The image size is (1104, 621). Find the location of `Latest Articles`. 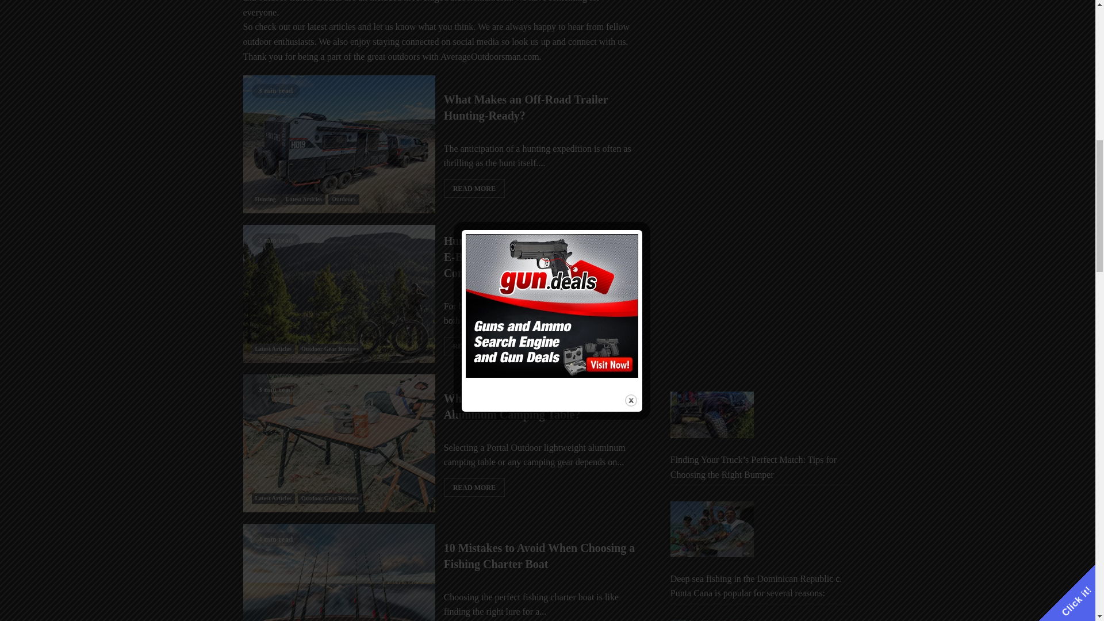

Latest Articles is located at coordinates (273, 348).